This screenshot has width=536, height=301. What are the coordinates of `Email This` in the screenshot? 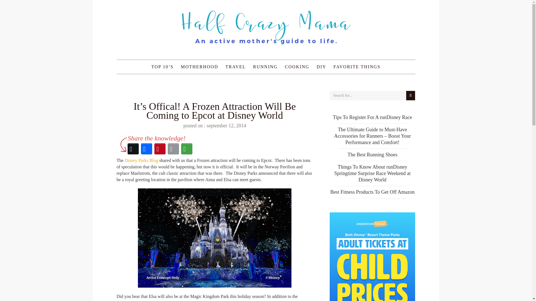 It's located at (173, 149).